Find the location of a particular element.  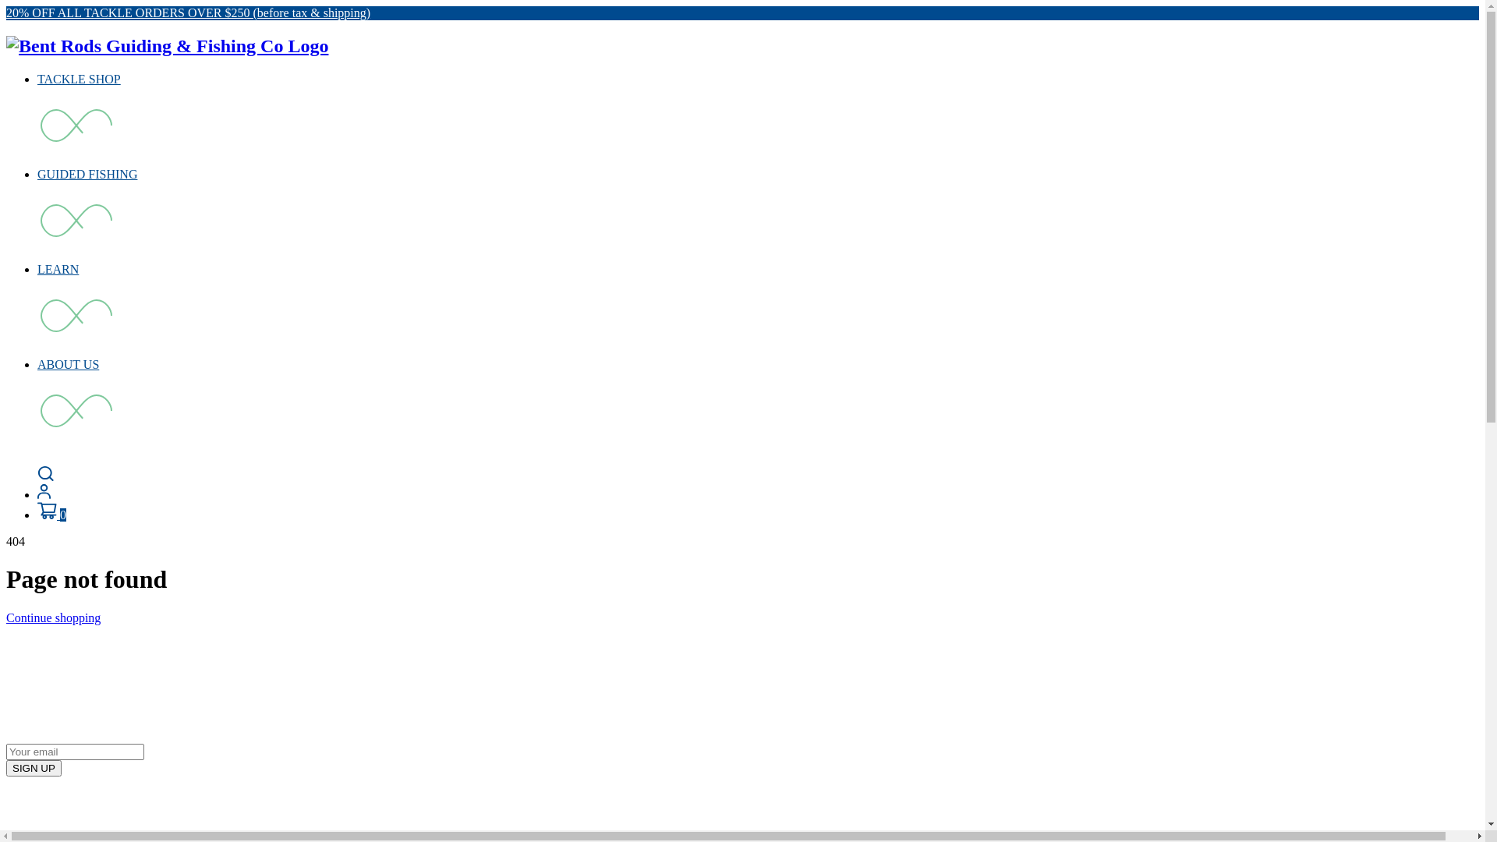

TACKLE SHOP is located at coordinates (80, 80).